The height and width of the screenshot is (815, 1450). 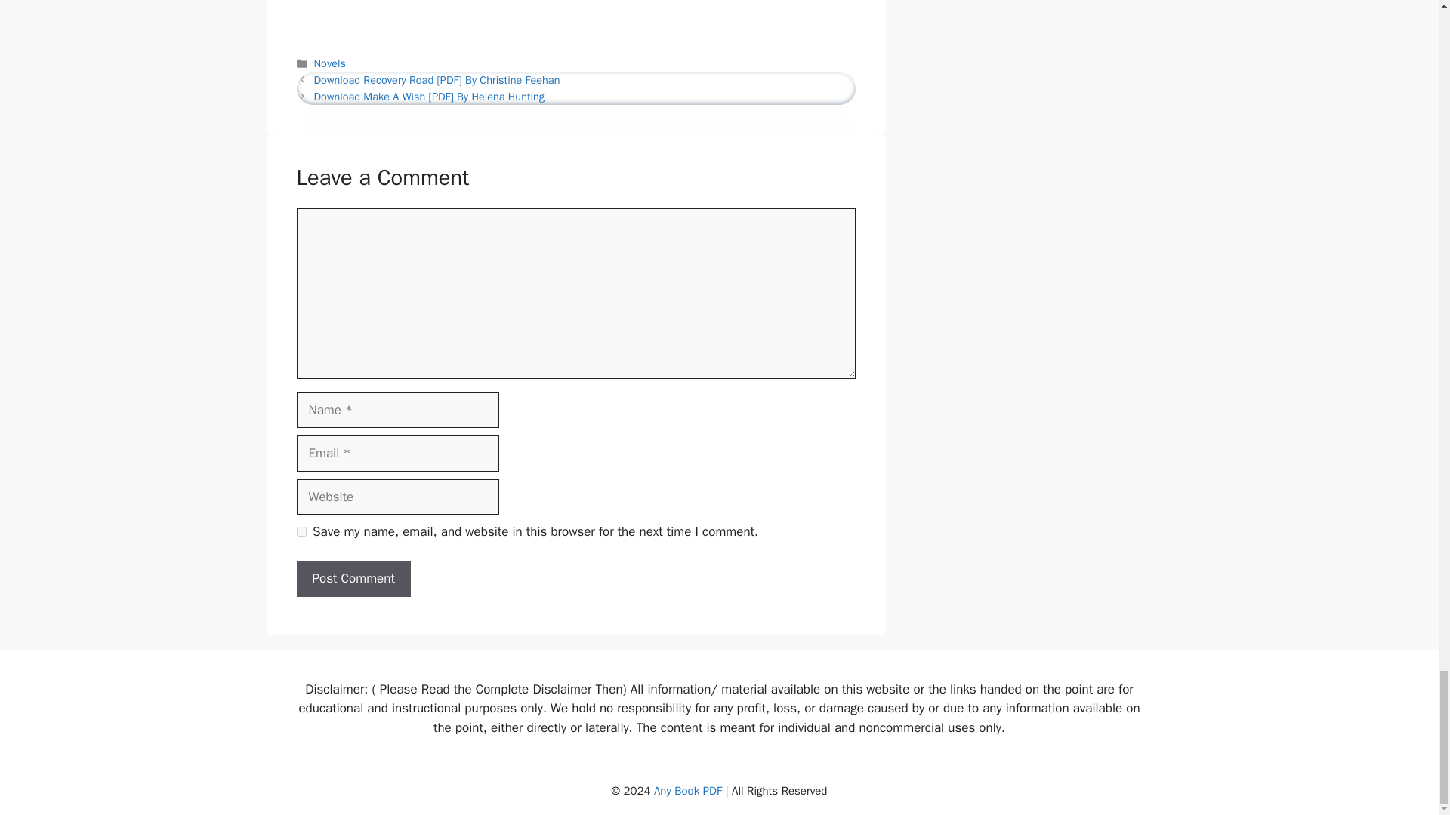 What do you see at coordinates (353, 578) in the screenshot?
I see `Post Comment` at bounding box center [353, 578].